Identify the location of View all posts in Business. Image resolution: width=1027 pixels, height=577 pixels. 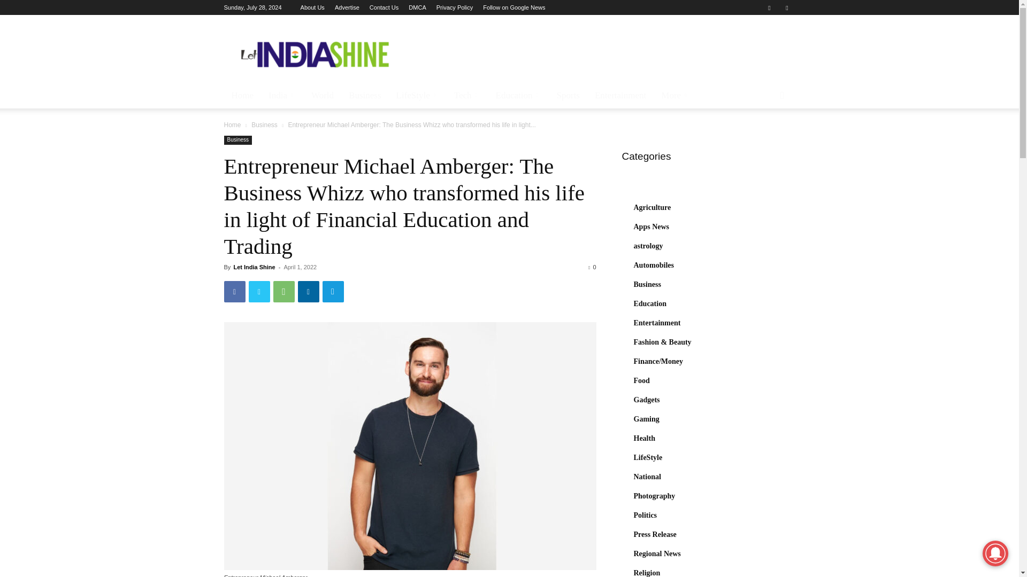
(264, 124).